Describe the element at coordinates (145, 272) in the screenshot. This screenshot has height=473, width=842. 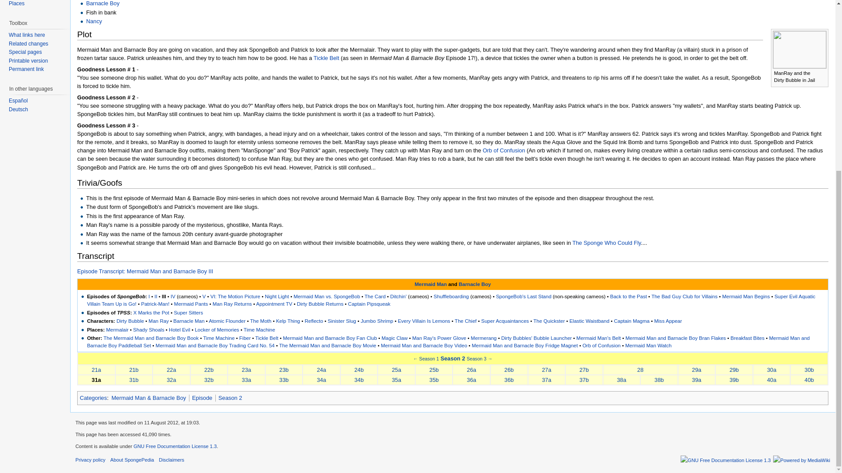
I see `Episode Transcript: Mermaid Man and Barnacle Boy III` at that location.